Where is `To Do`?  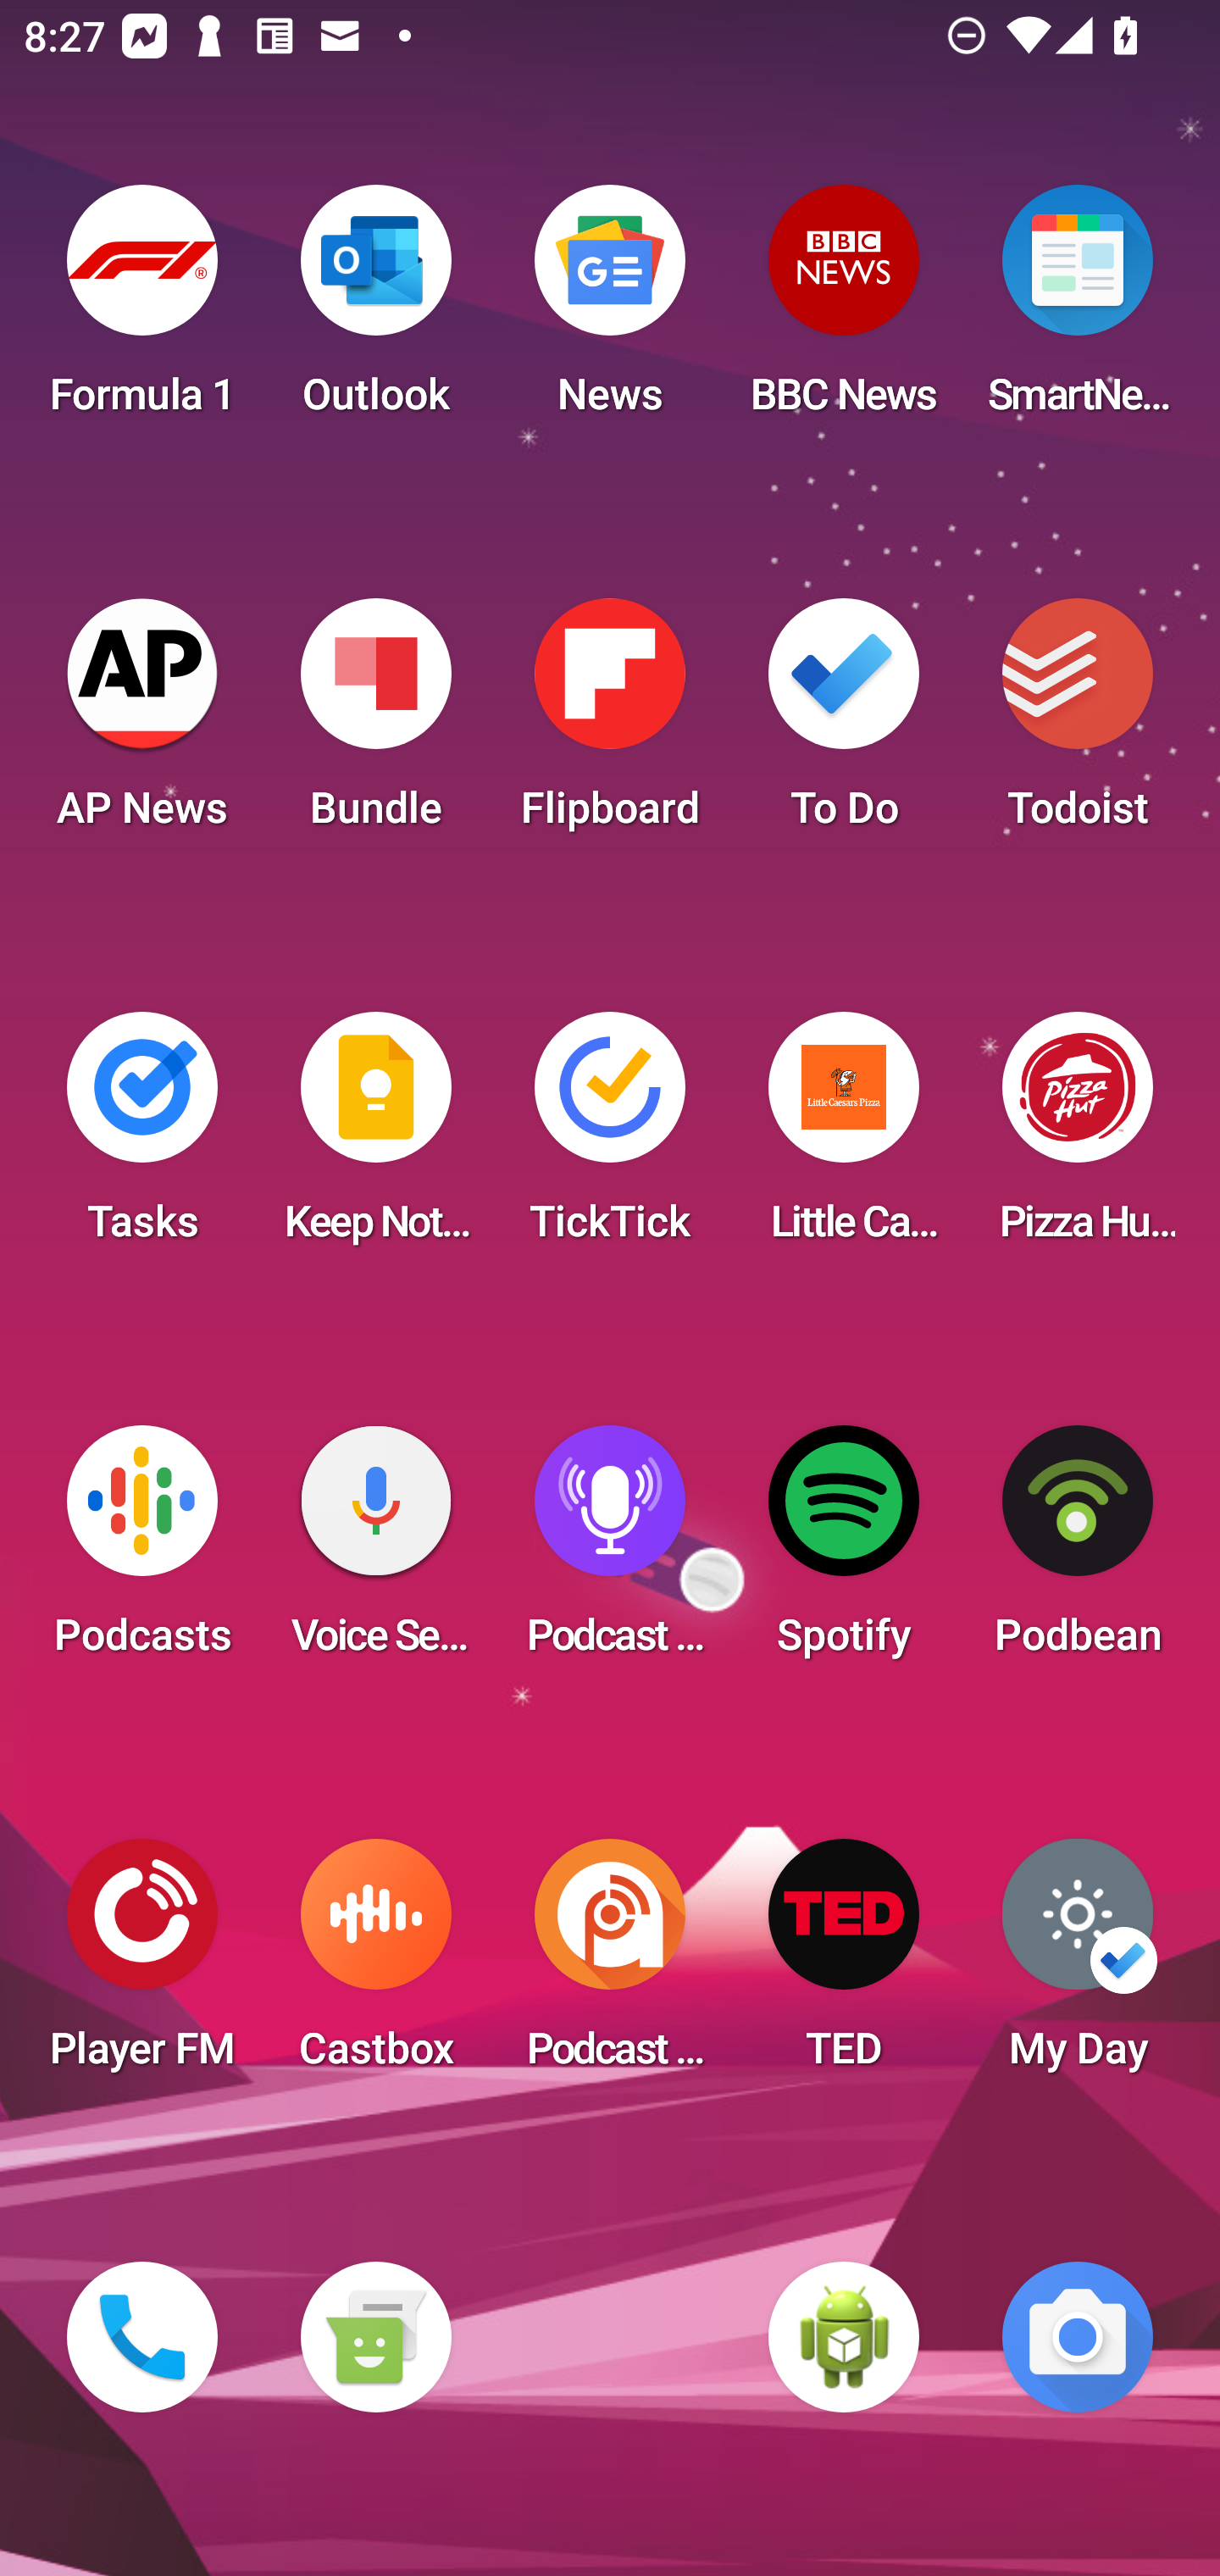
To Do is located at coordinates (844, 724).